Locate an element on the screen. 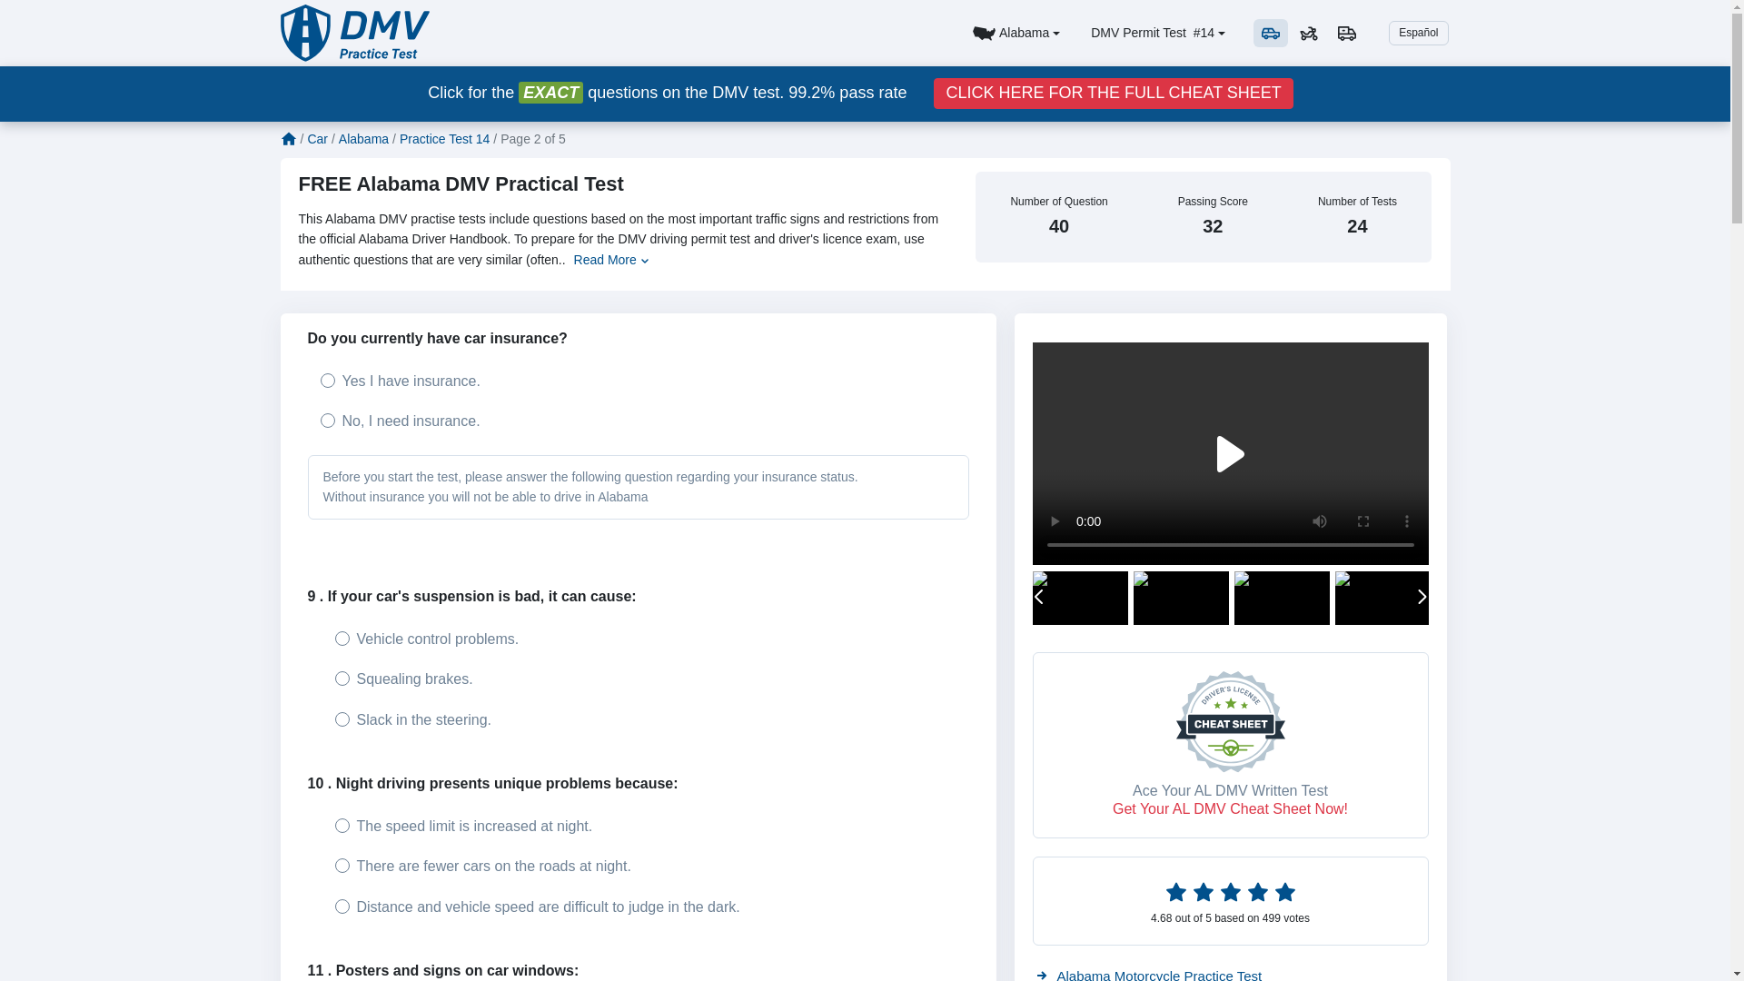  Practice Test is located at coordinates (354, 33).